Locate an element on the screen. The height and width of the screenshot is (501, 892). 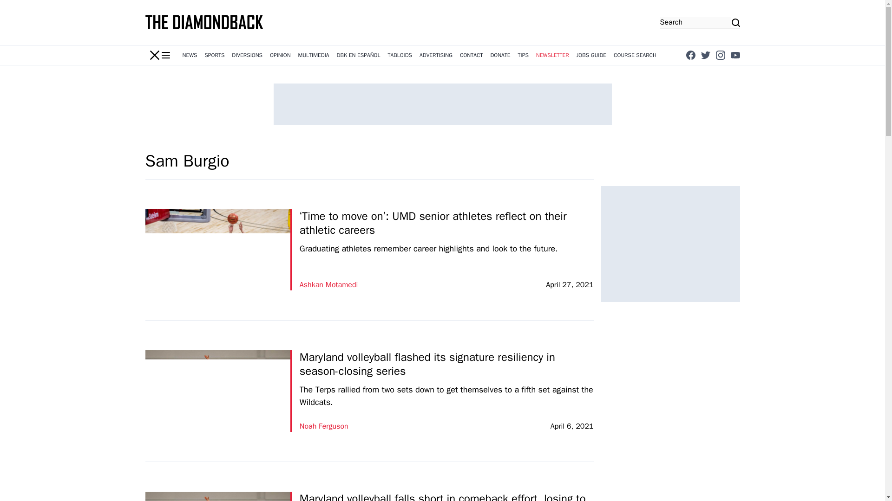
Donate is located at coordinates (500, 55).